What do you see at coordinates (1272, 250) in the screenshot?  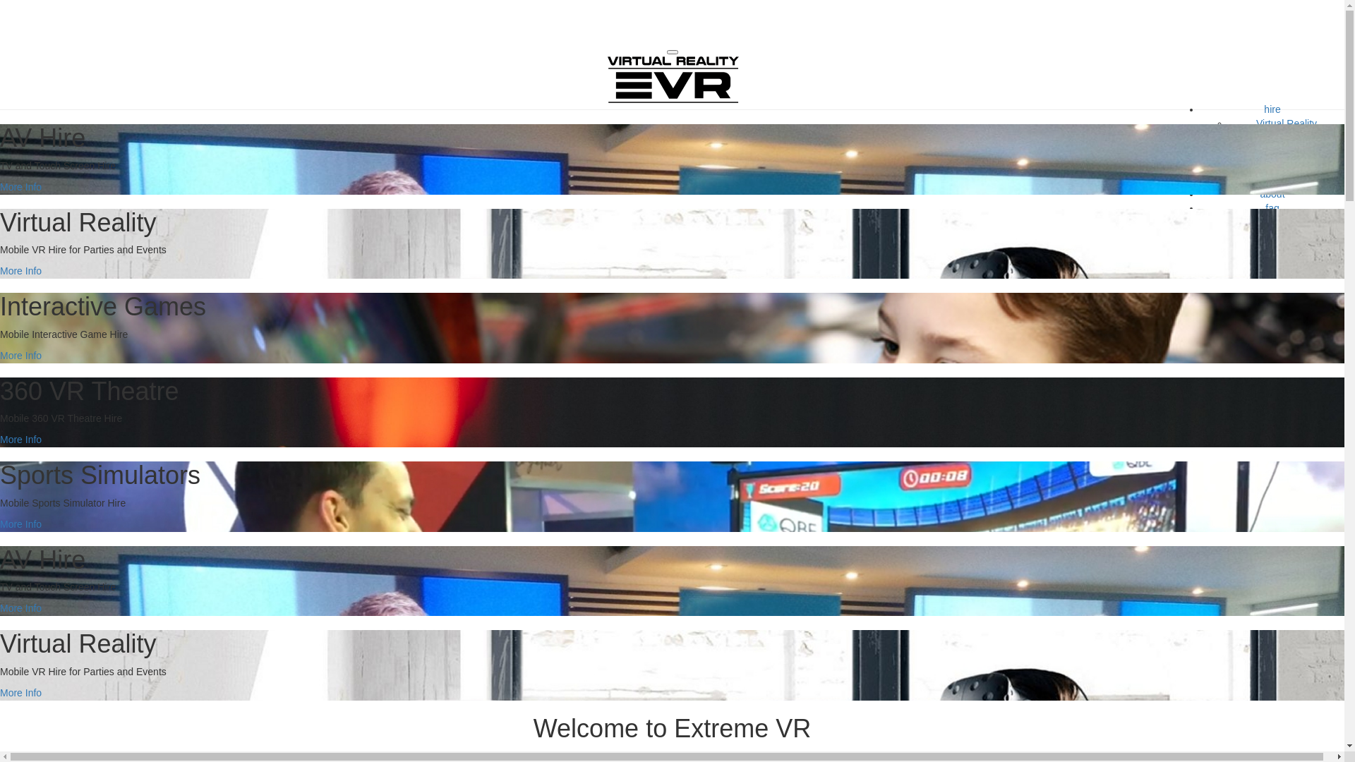 I see ` 0468 752 485` at bounding box center [1272, 250].